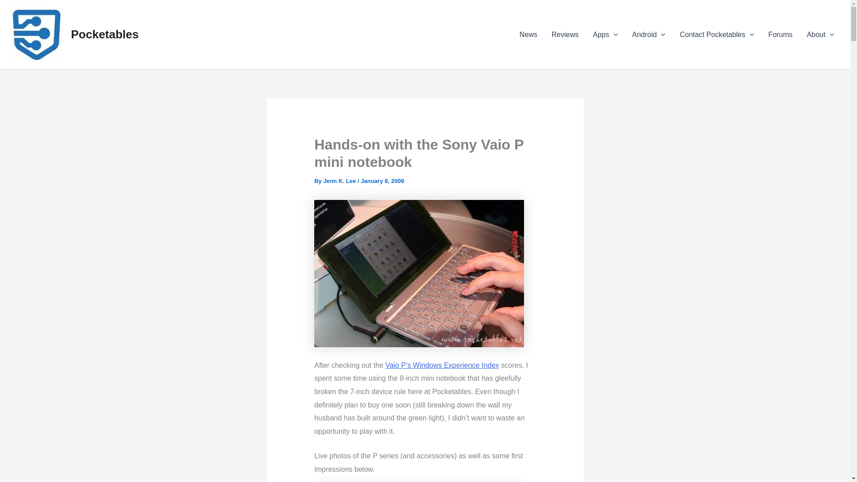 The height and width of the screenshot is (482, 857). What do you see at coordinates (820, 34) in the screenshot?
I see `About` at bounding box center [820, 34].